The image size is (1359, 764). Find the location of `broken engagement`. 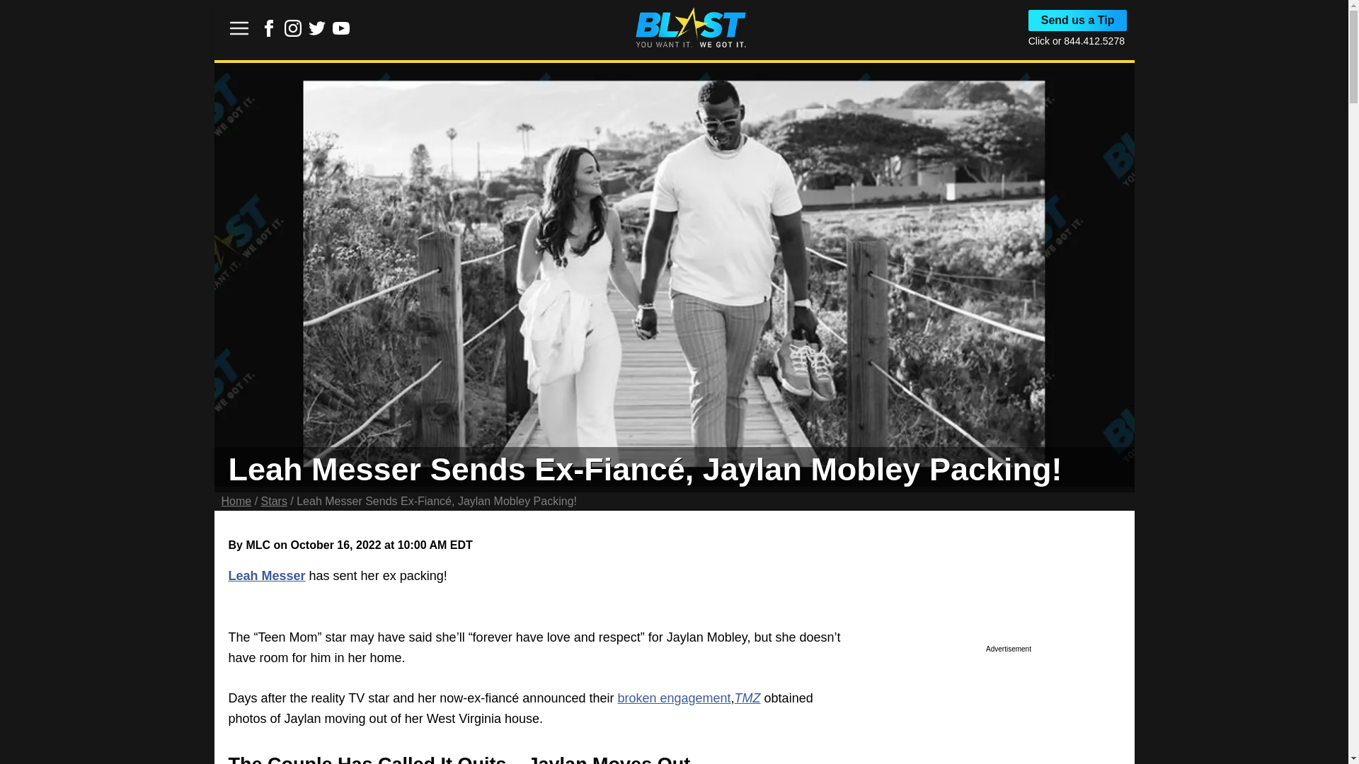

broken engagement is located at coordinates (674, 698).